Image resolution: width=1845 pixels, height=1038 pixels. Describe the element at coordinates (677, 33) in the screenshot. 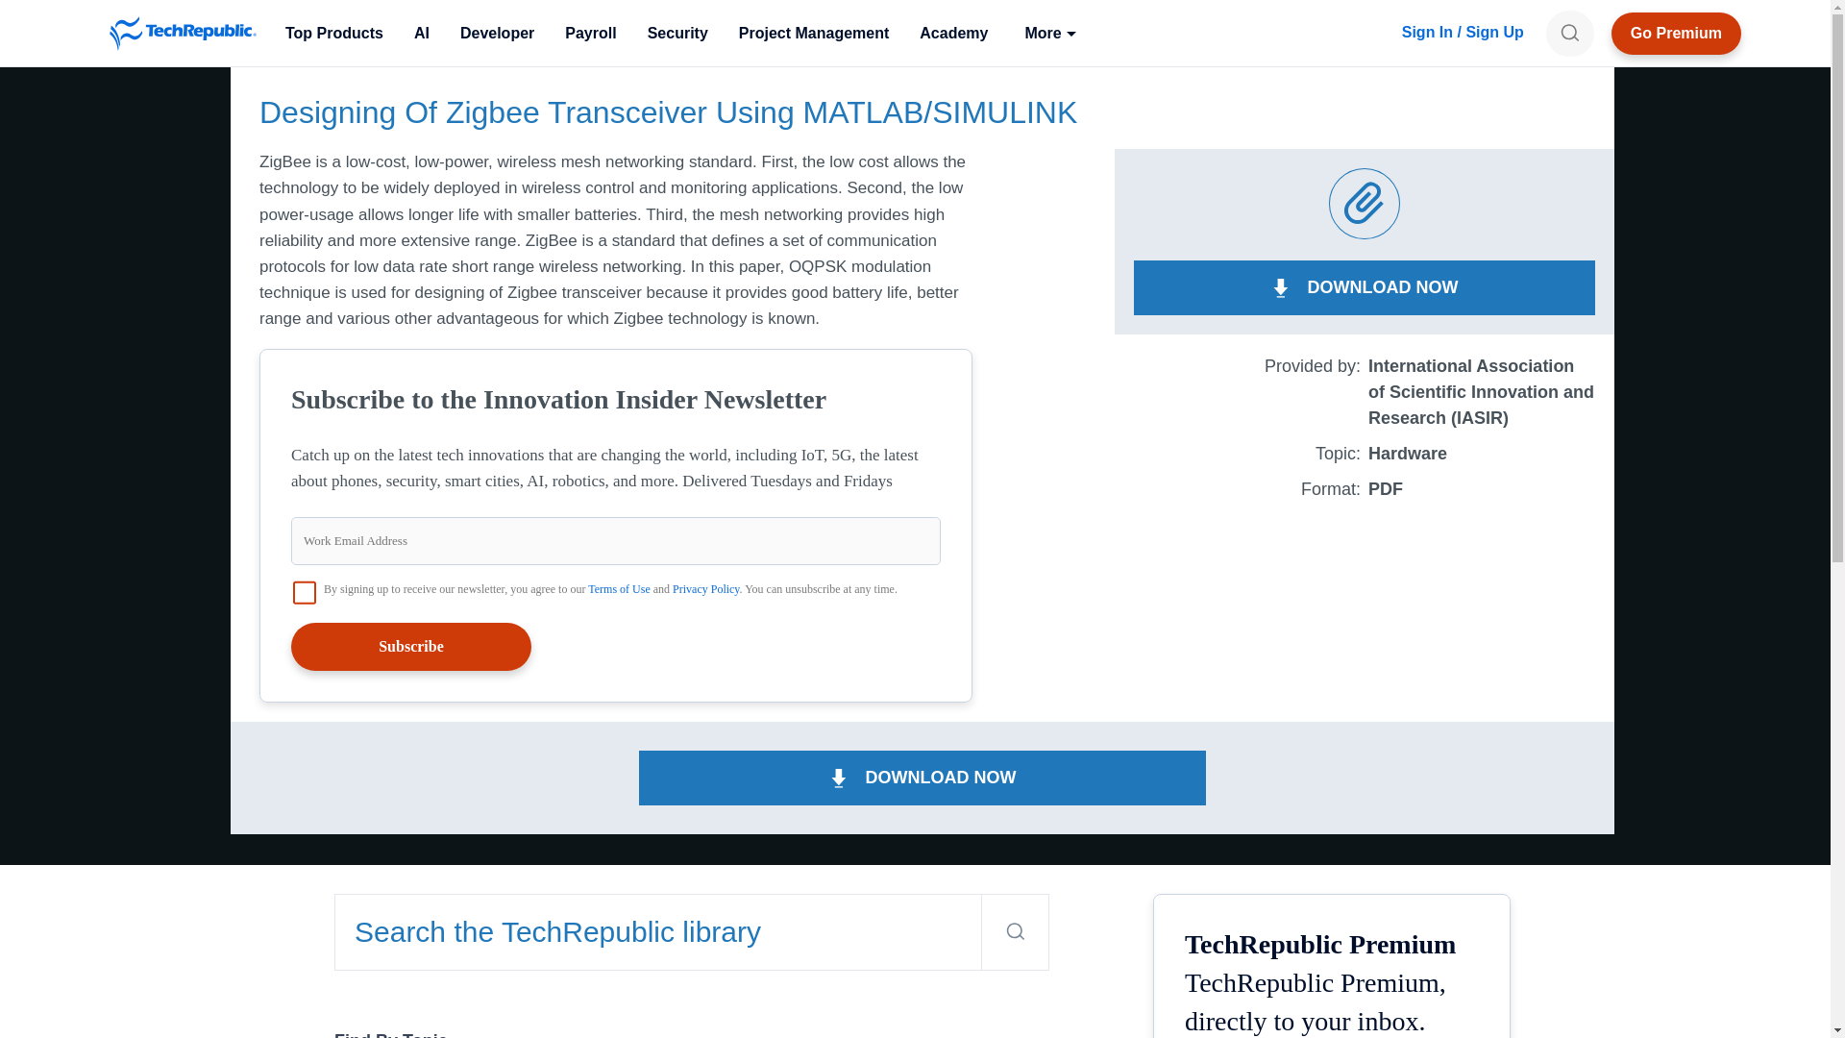

I see `Security` at that location.